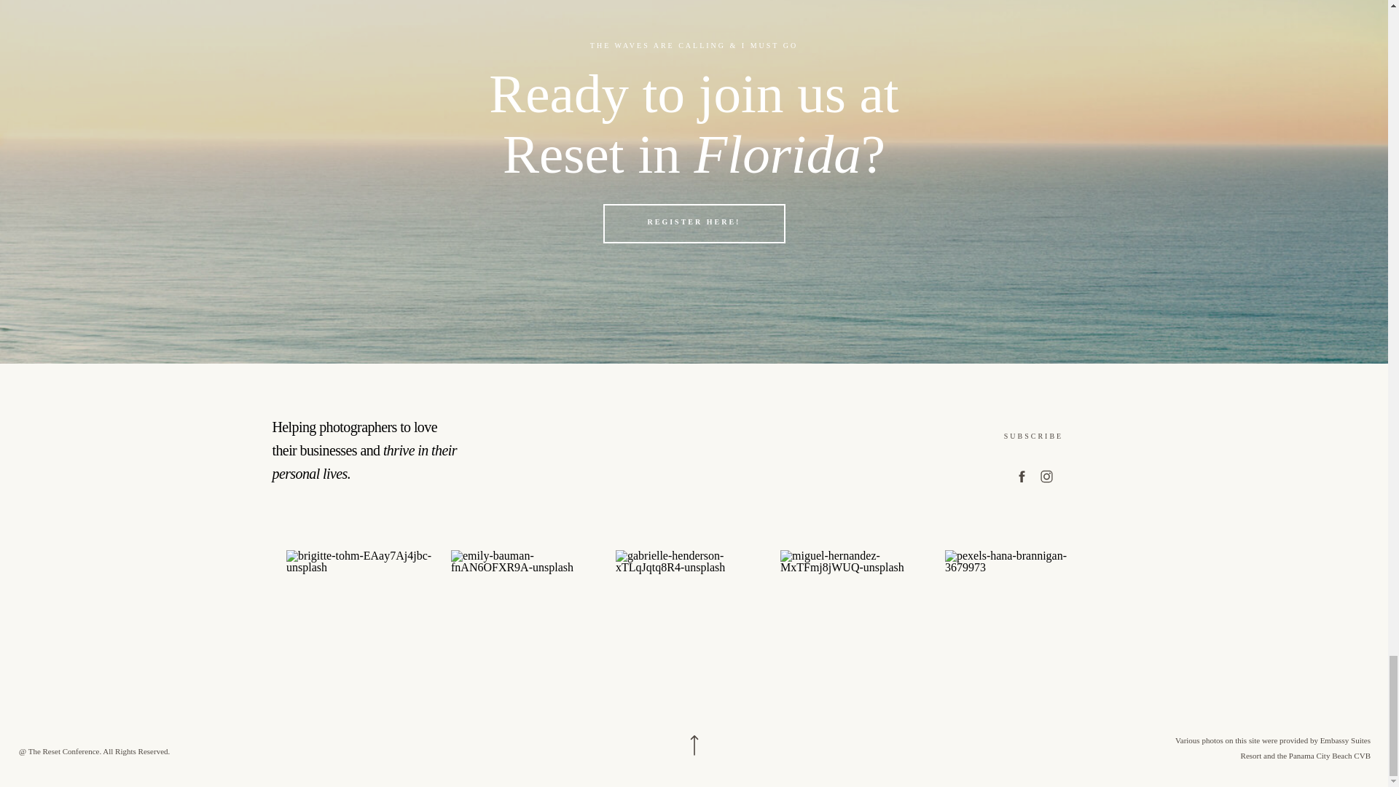 This screenshot has height=787, width=1399. Describe the element at coordinates (529, 628) in the screenshot. I see `emily-bauman-fnAN6OFXR9A-unsplash` at that location.